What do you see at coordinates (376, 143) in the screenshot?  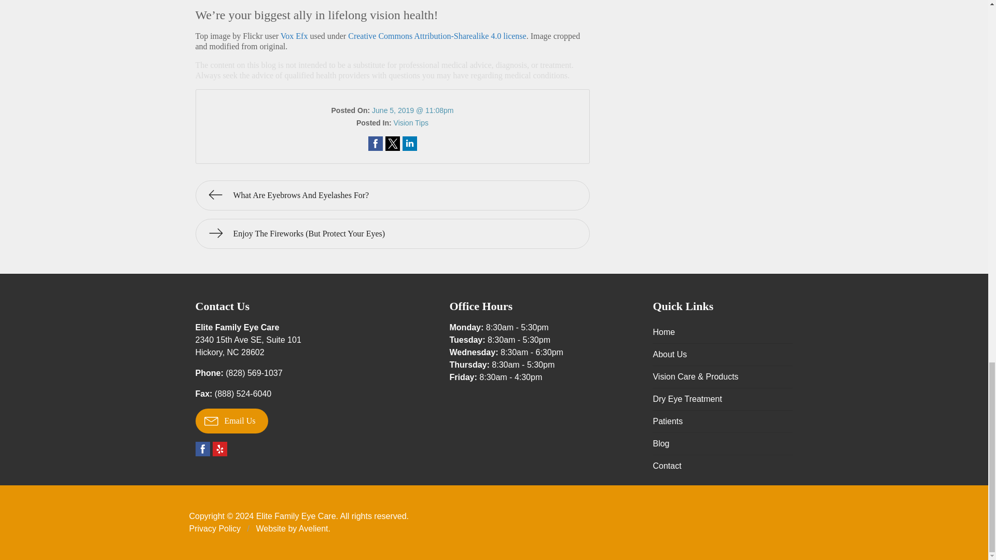 I see `Go to our Facebook Page` at bounding box center [376, 143].